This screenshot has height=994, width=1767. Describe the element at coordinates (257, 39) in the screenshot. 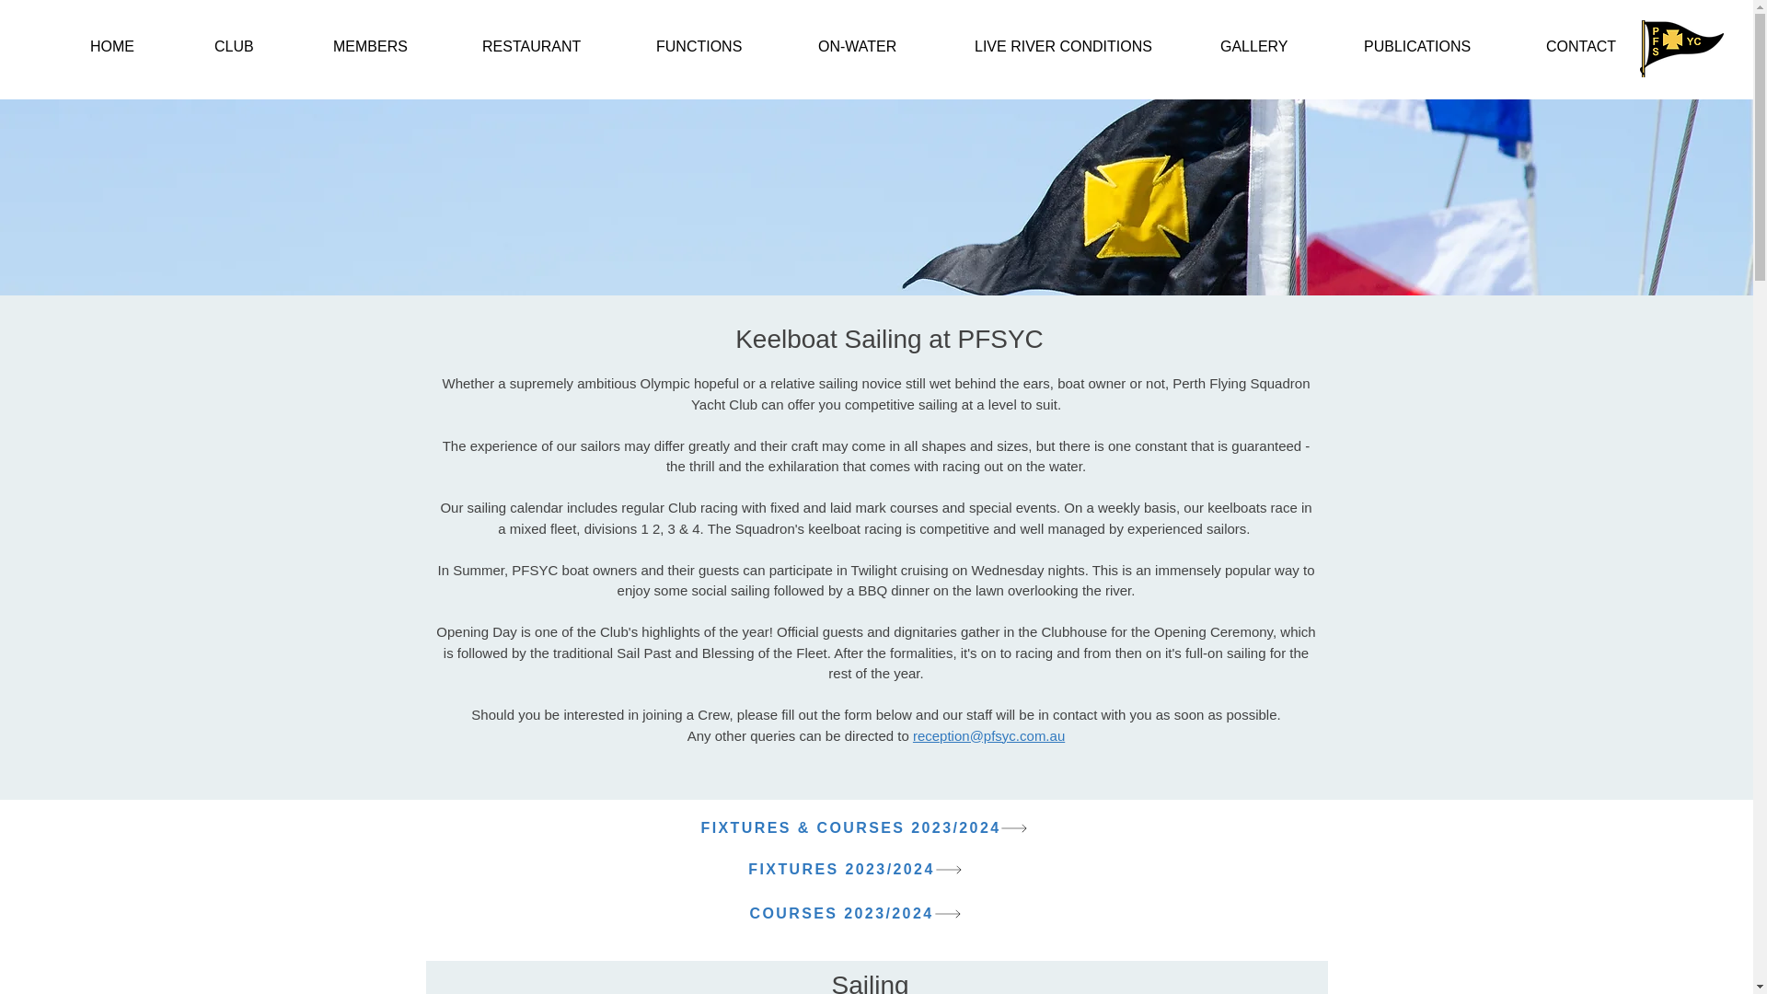

I see `CLUB` at that location.